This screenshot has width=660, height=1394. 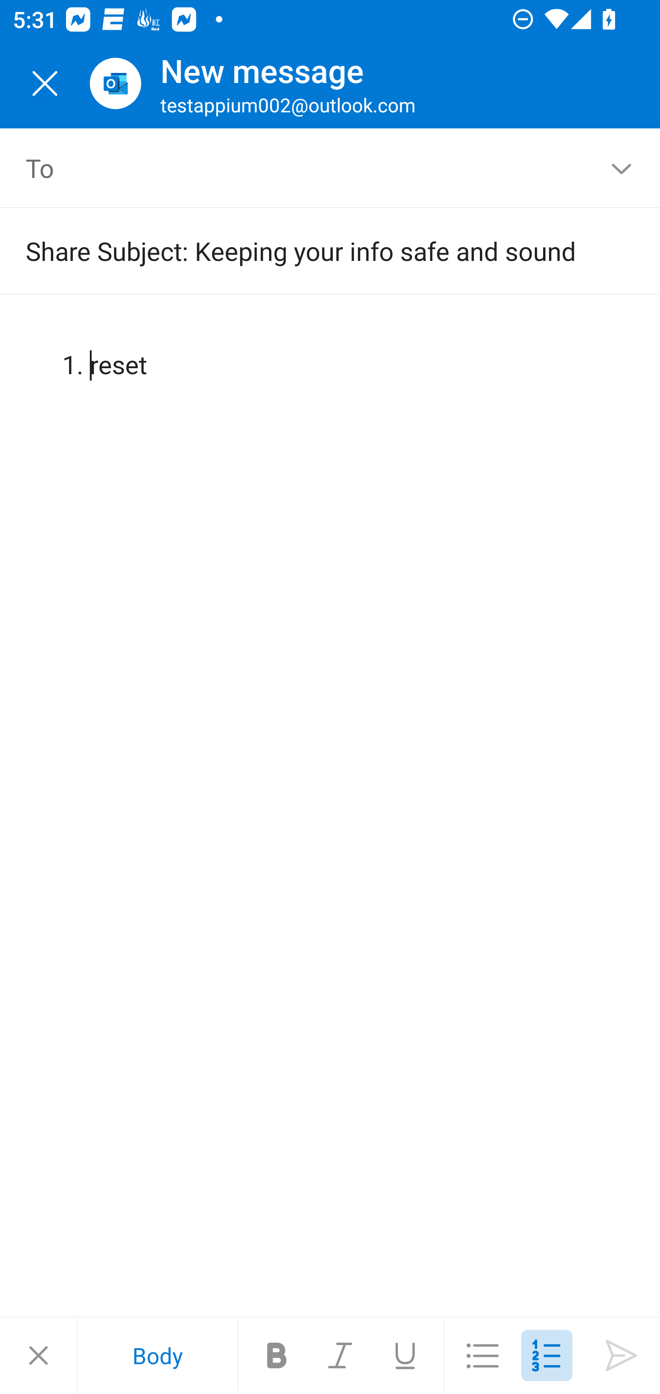 What do you see at coordinates (331, 350) in the screenshot?
I see `
1. reset` at bounding box center [331, 350].